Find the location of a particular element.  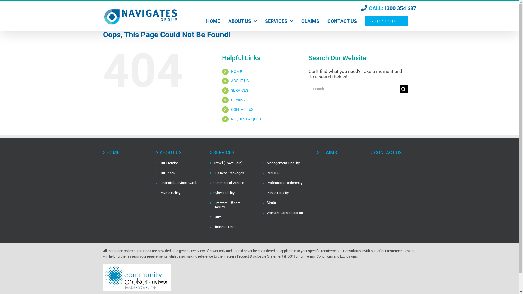

Commercial Vehicle is located at coordinates (233, 183).